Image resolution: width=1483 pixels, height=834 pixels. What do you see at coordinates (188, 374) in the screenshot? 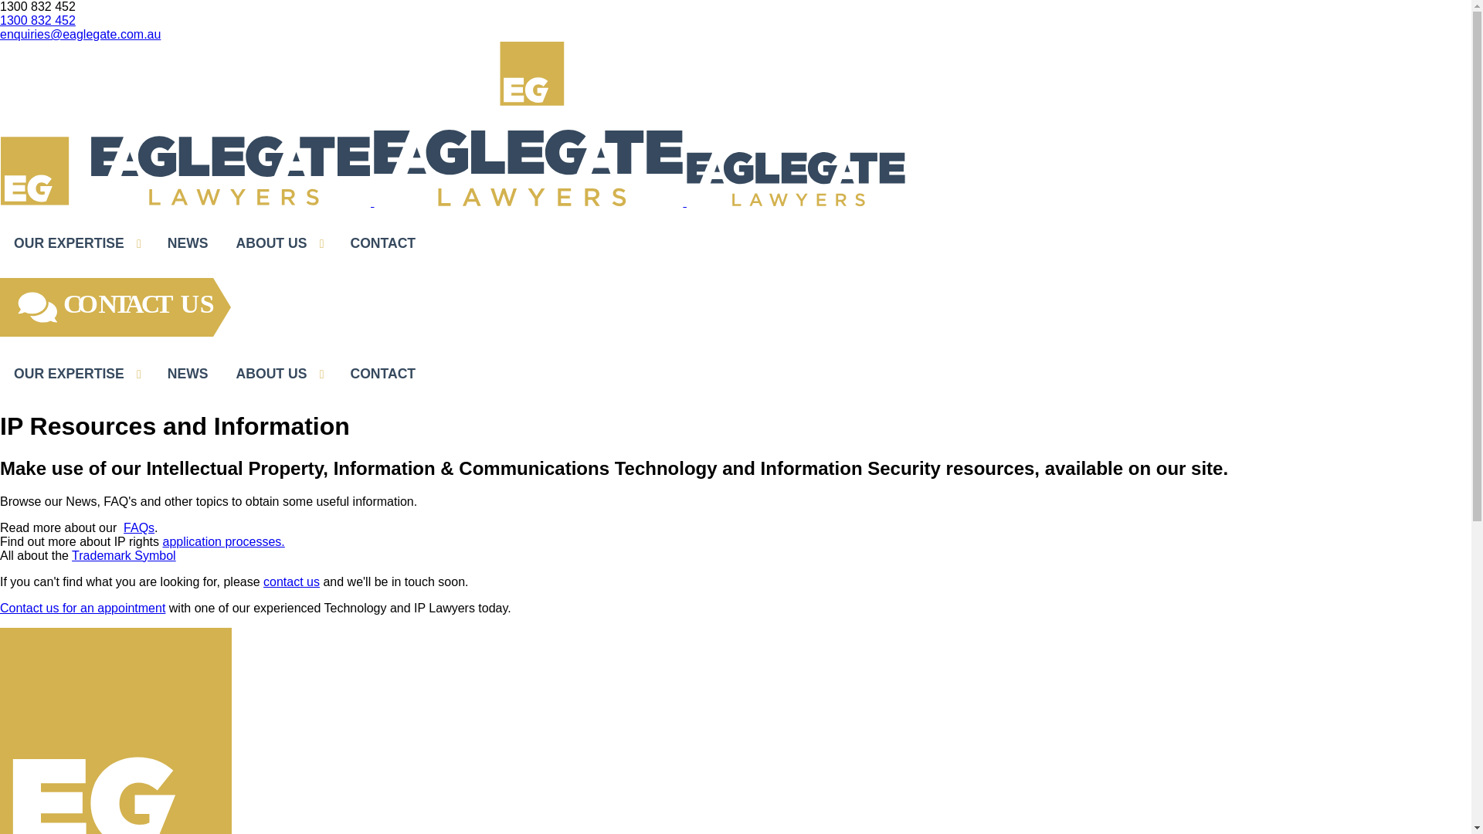
I see `NEWS` at bounding box center [188, 374].